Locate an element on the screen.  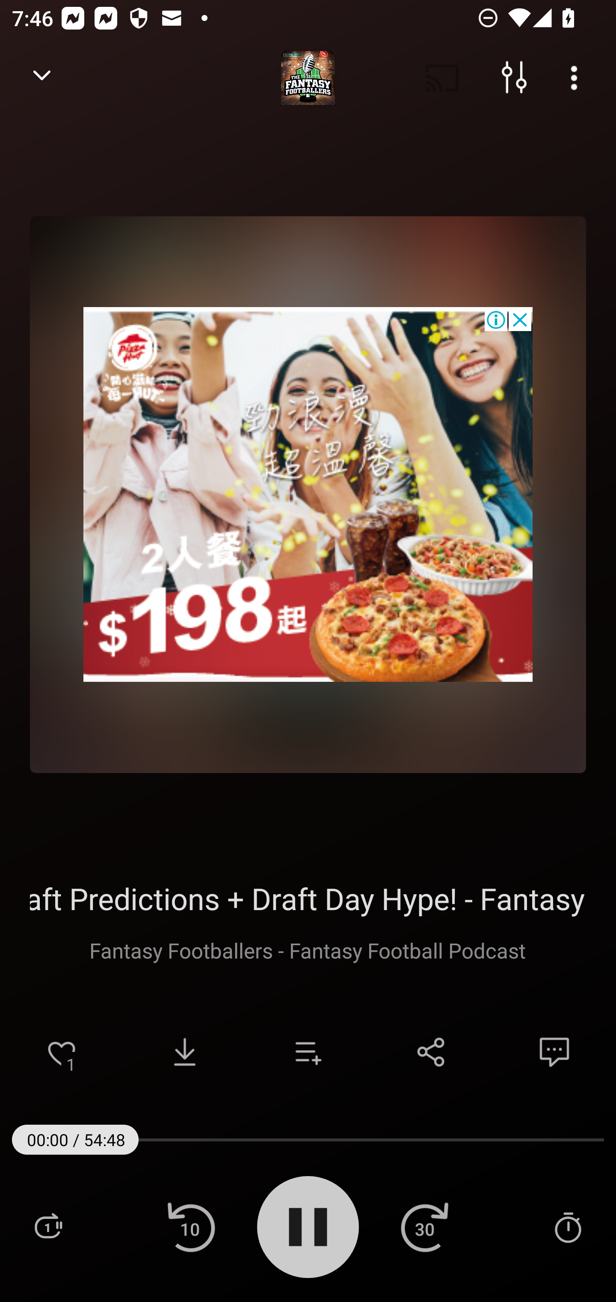
Share is located at coordinates (431, 1052).